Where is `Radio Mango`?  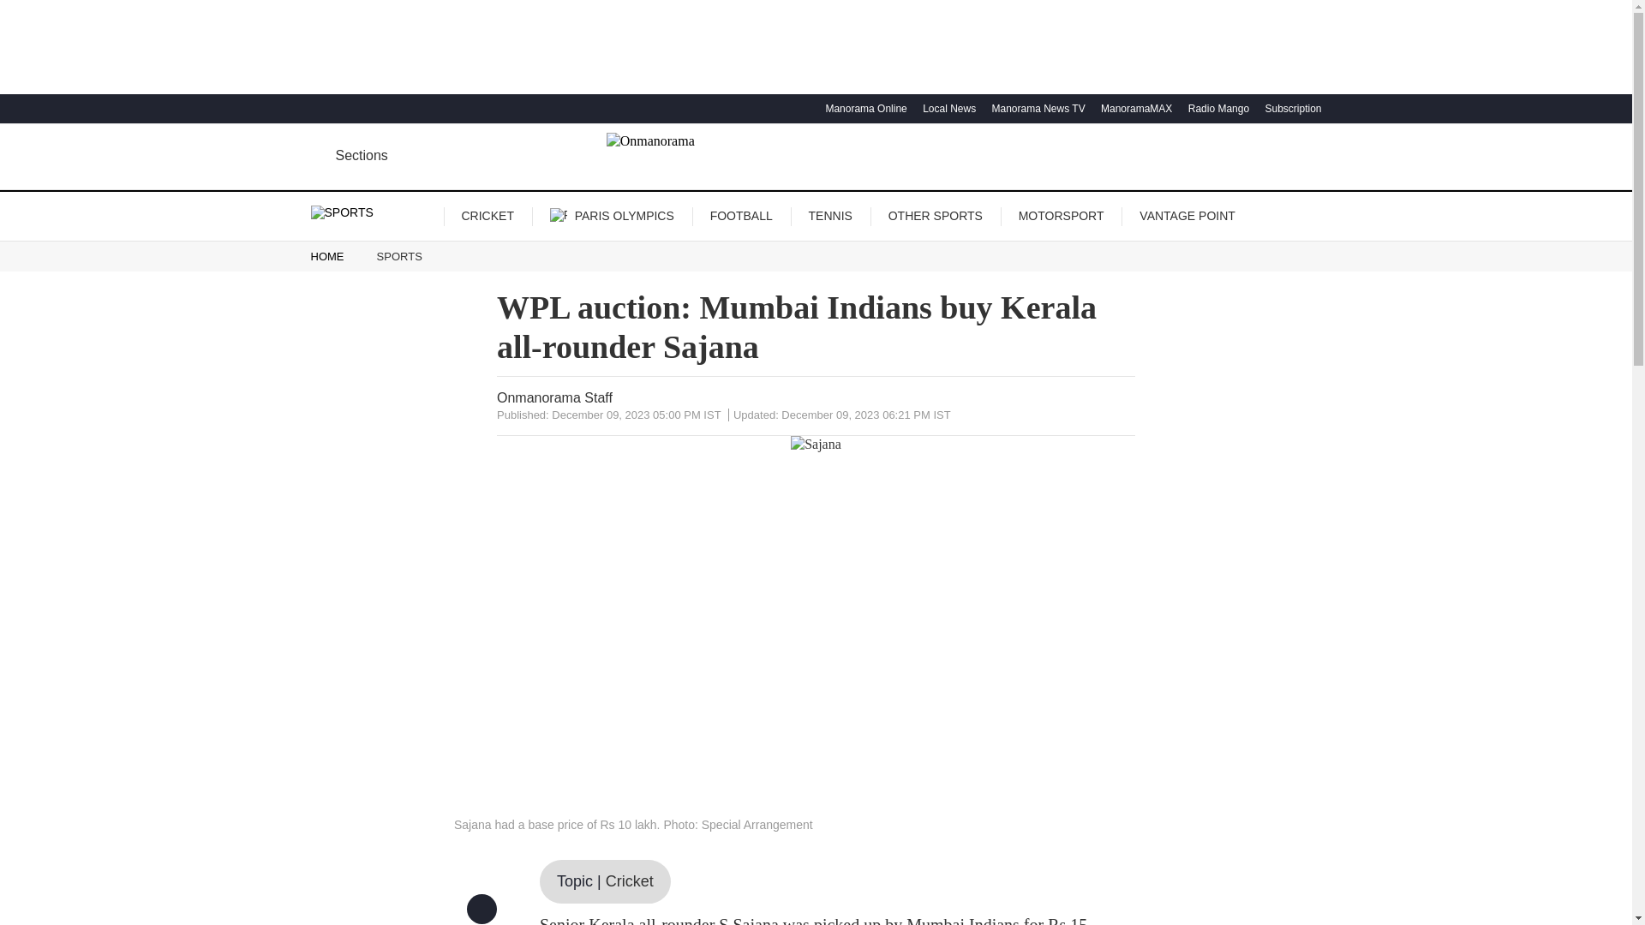 Radio Mango is located at coordinates (1217, 108).